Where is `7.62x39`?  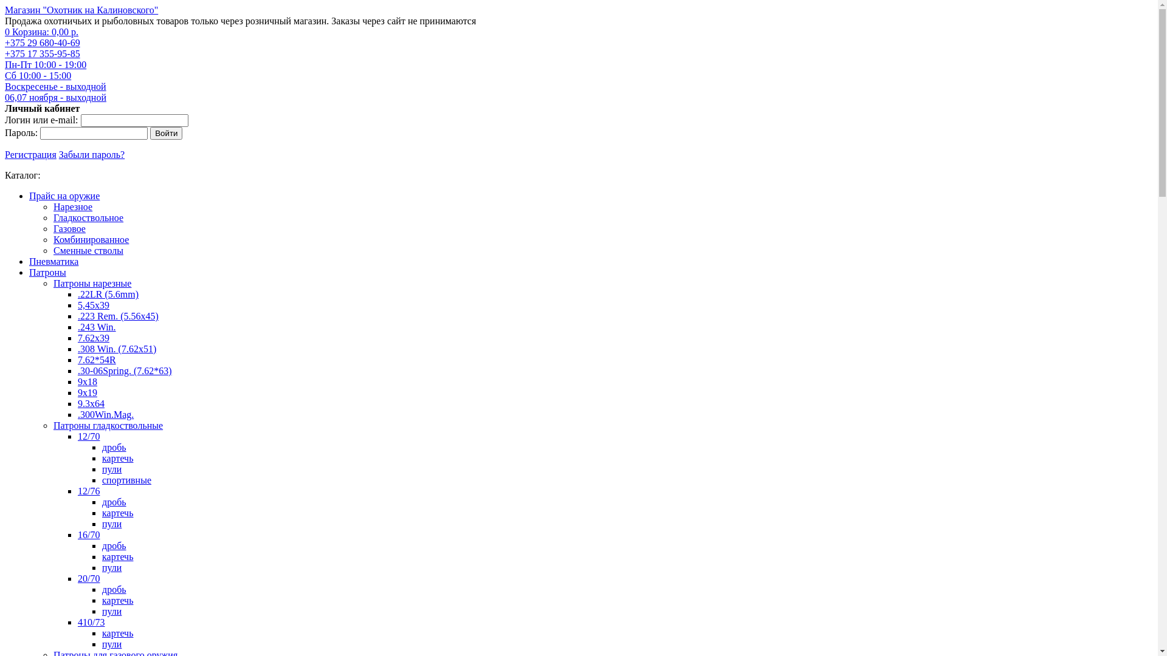 7.62x39 is located at coordinates (94, 338).